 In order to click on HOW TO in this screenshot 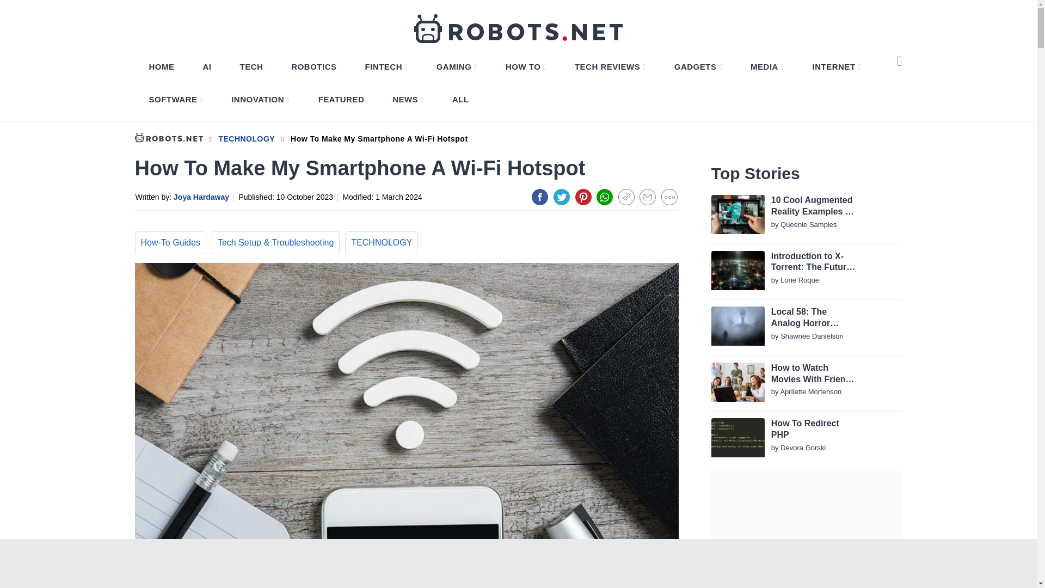, I will do `click(526, 66)`.